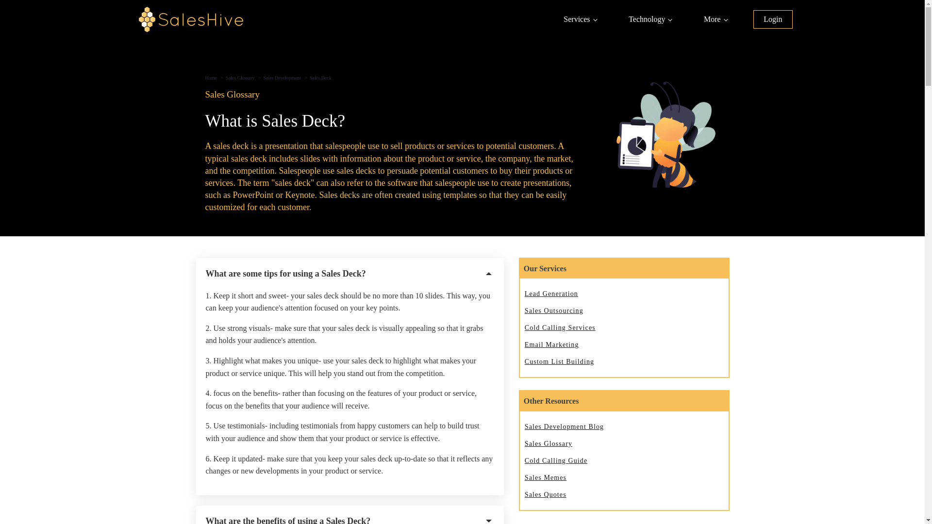 This screenshot has height=524, width=932. Describe the element at coordinates (211, 78) in the screenshot. I see `Home` at that location.